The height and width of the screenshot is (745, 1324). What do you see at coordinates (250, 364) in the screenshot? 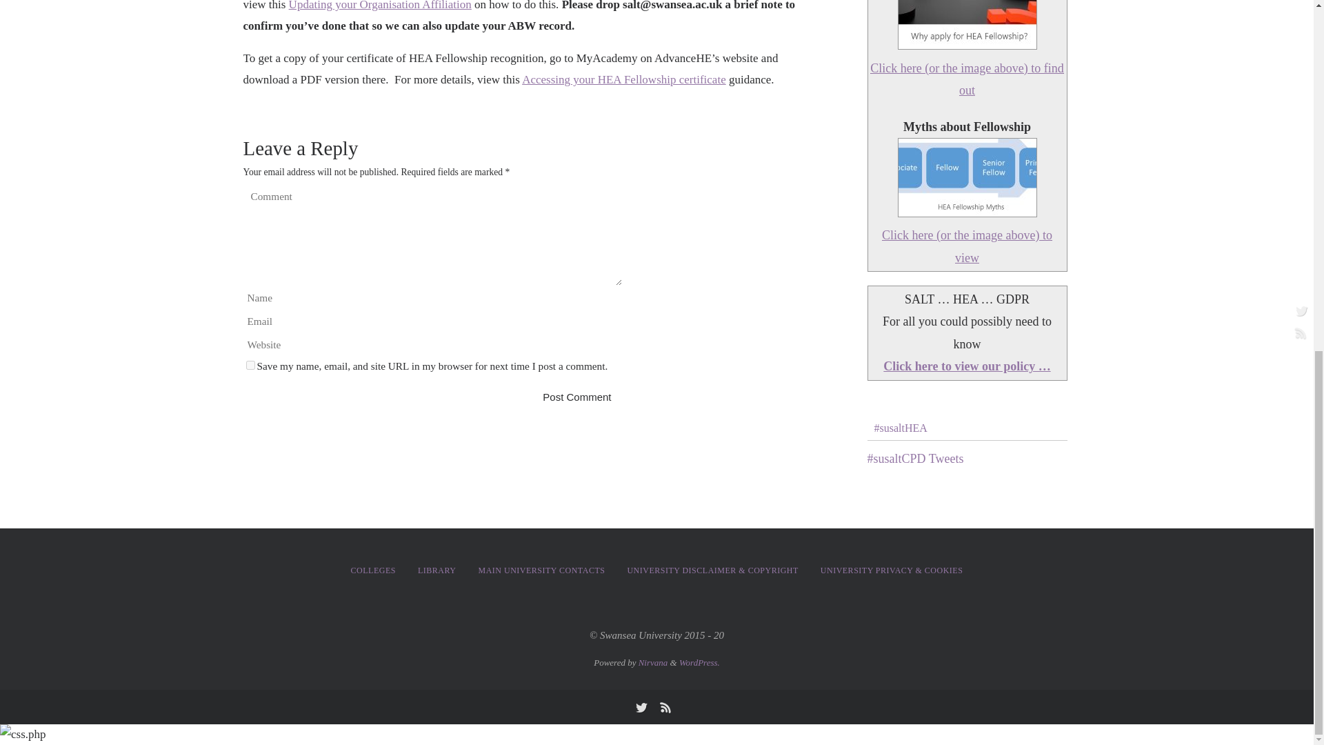
I see `yes` at bounding box center [250, 364].